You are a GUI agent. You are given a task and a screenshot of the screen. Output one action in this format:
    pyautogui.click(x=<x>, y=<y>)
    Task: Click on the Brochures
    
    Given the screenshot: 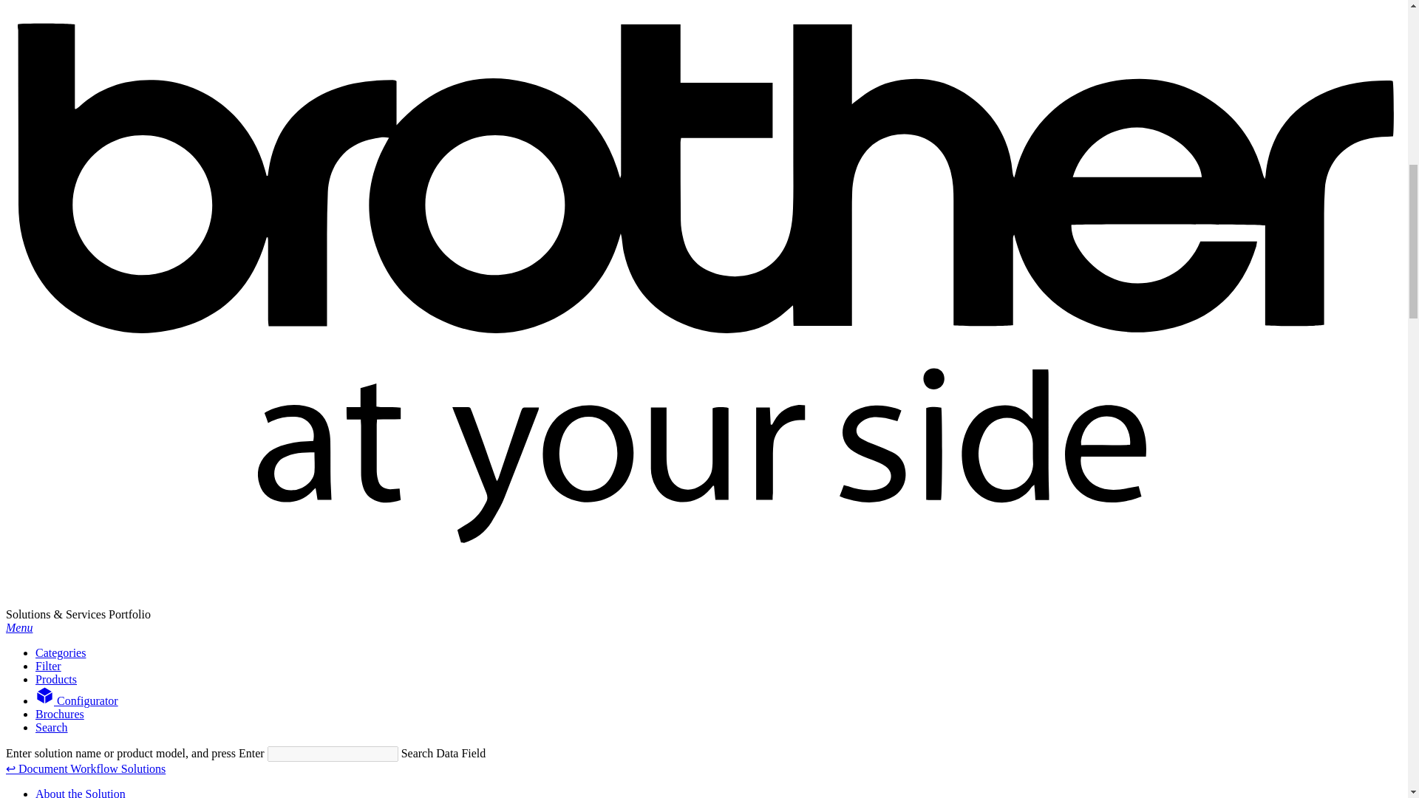 What is the action you would take?
    pyautogui.click(x=59, y=714)
    